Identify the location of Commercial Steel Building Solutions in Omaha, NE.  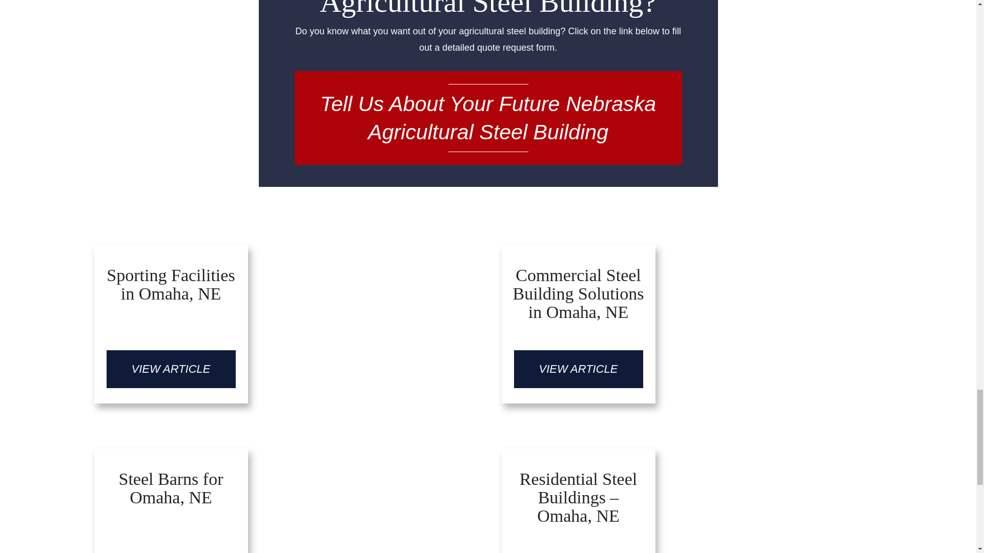
(578, 369).